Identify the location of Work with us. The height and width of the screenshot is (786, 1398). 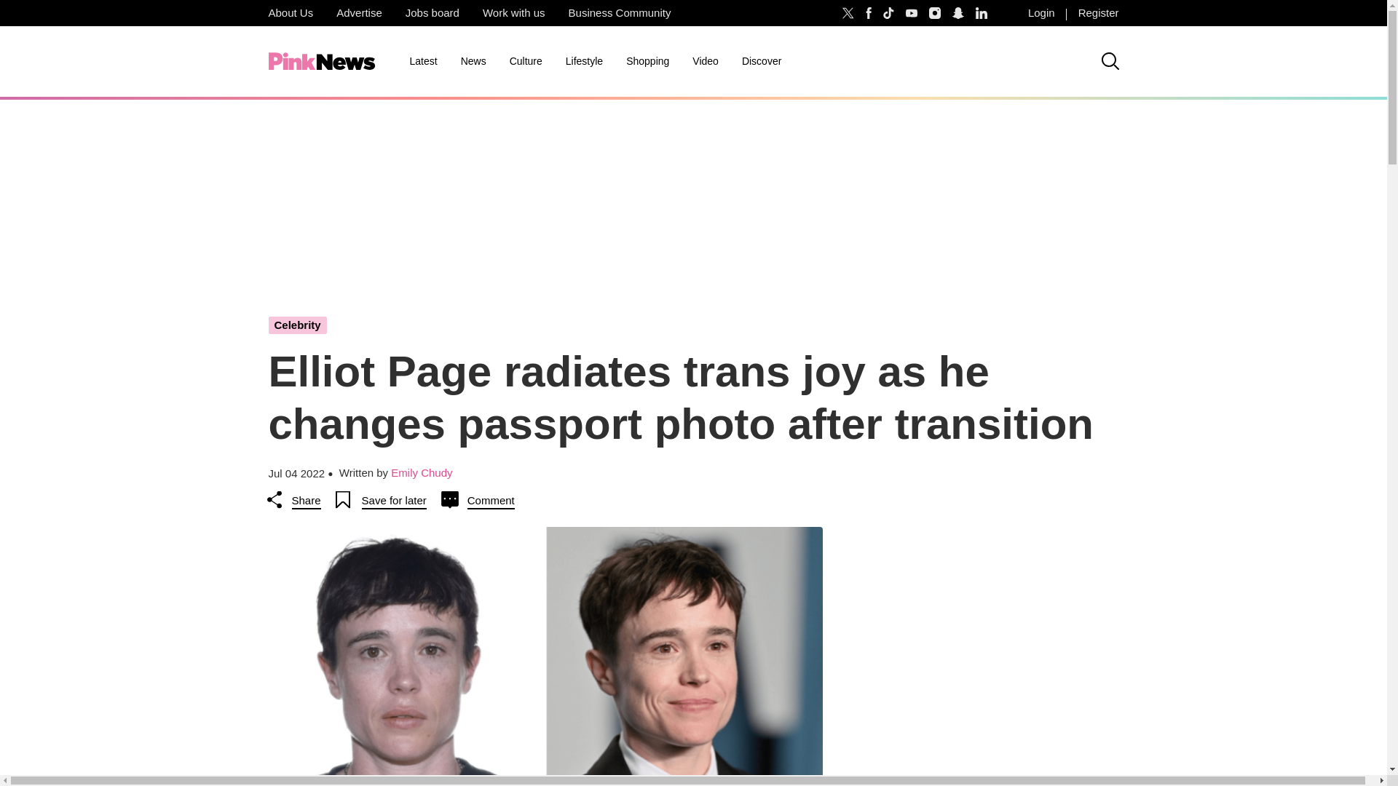
(514, 13).